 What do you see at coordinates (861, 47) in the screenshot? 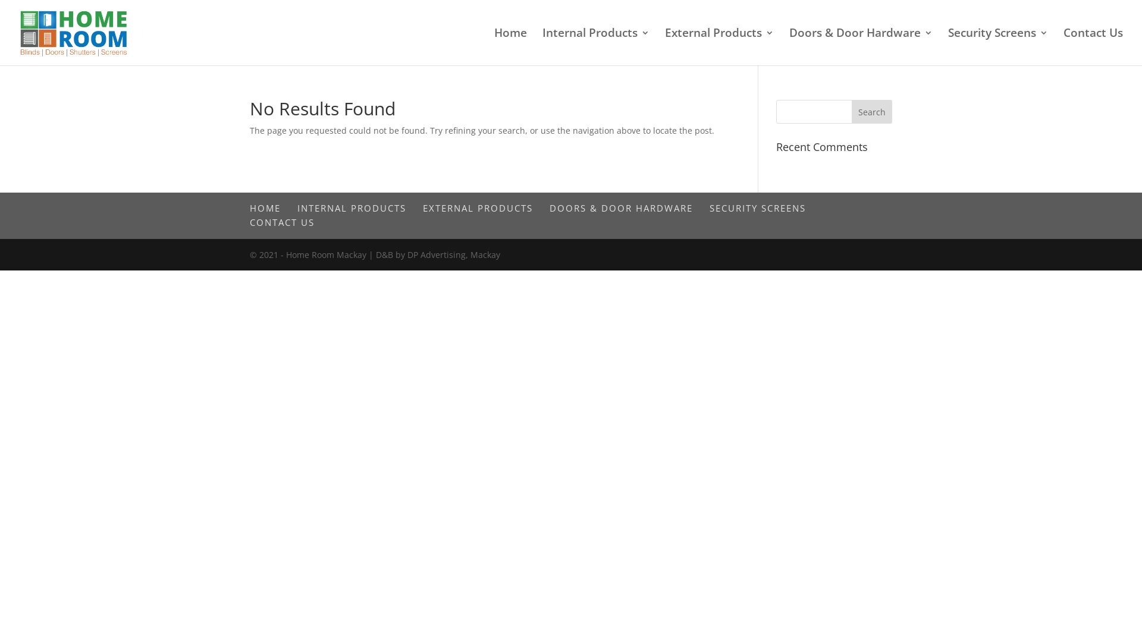
I see `Doors & Door Hardware` at bounding box center [861, 47].